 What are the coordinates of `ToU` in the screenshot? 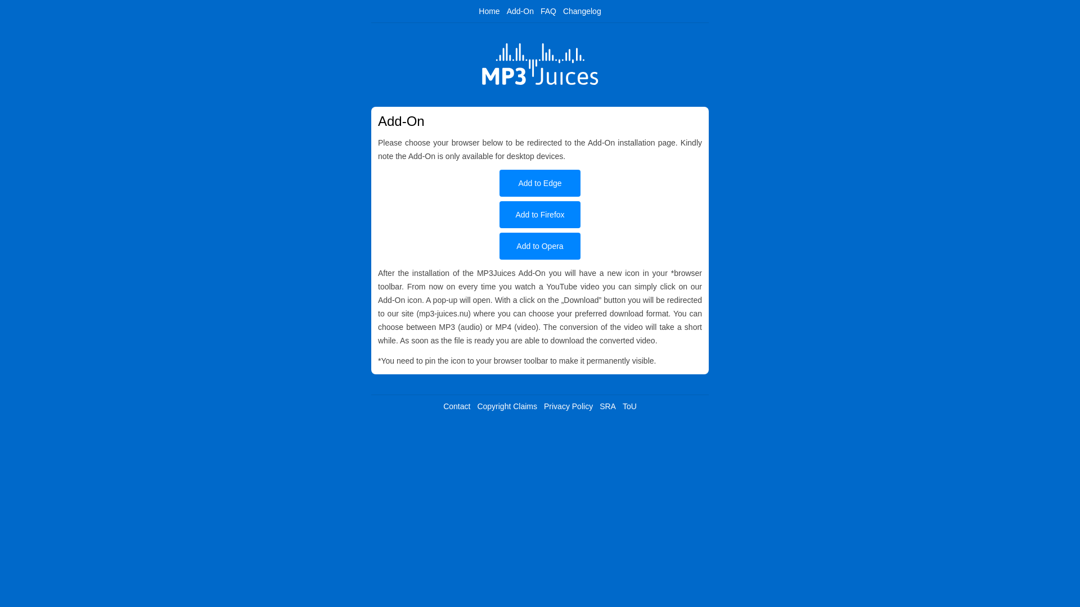 It's located at (630, 406).